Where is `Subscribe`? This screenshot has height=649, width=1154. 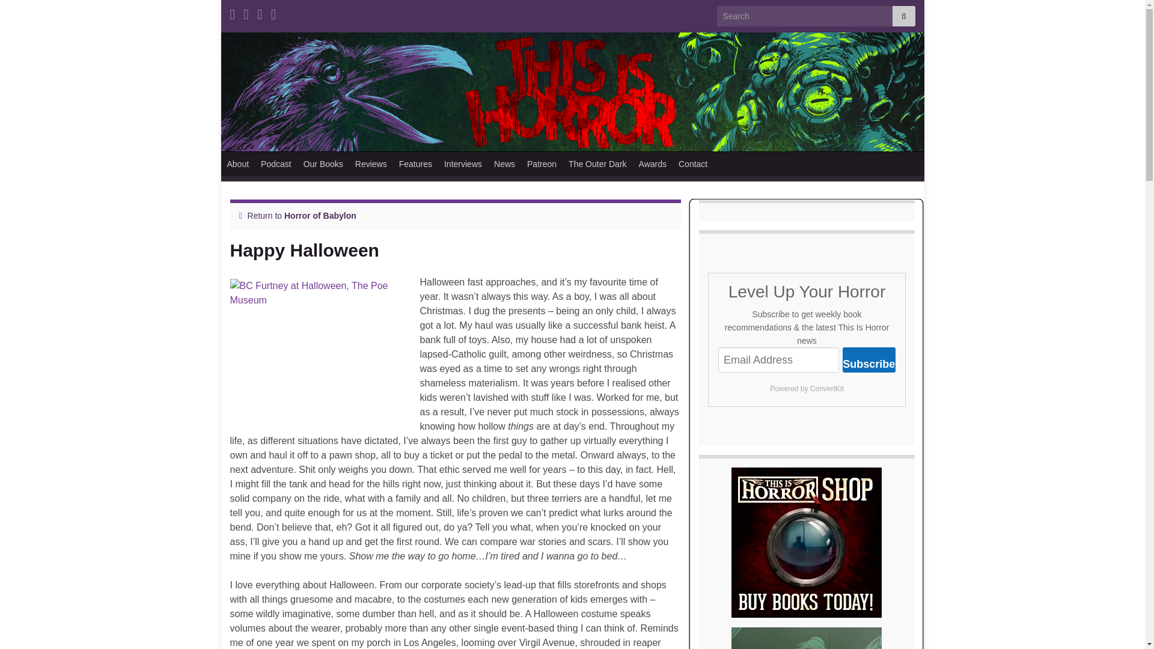
Subscribe is located at coordinates (869, 359).